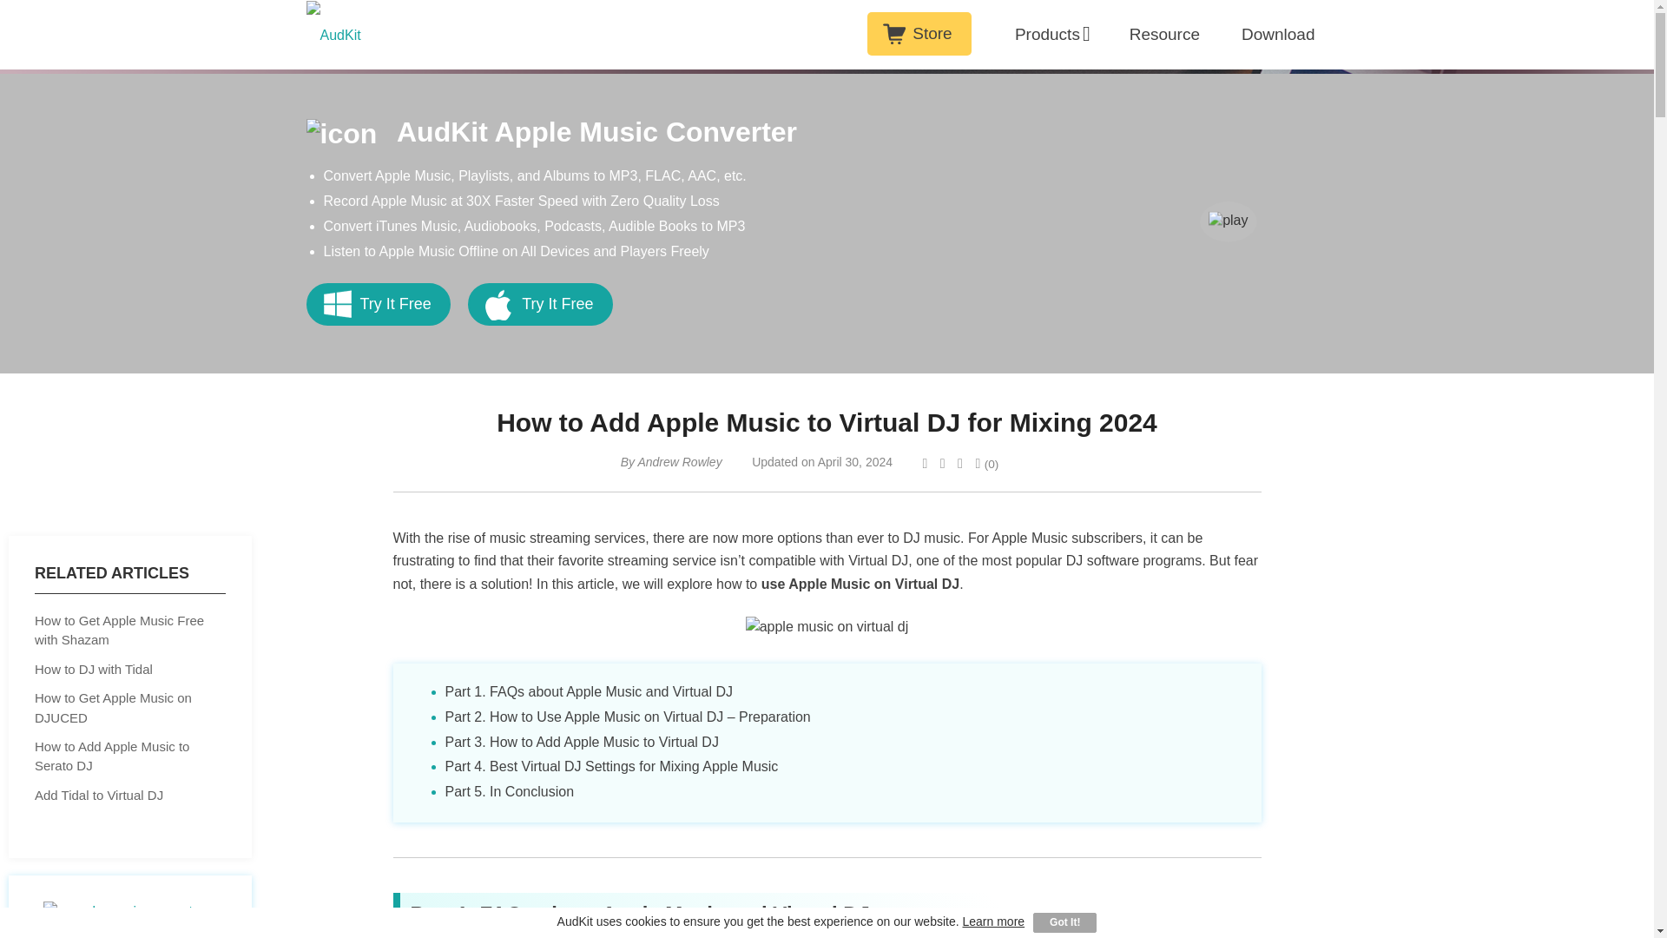  Describe the element at coordinates (540, 304) in the screenshot. I see `Try It Free` at that location.